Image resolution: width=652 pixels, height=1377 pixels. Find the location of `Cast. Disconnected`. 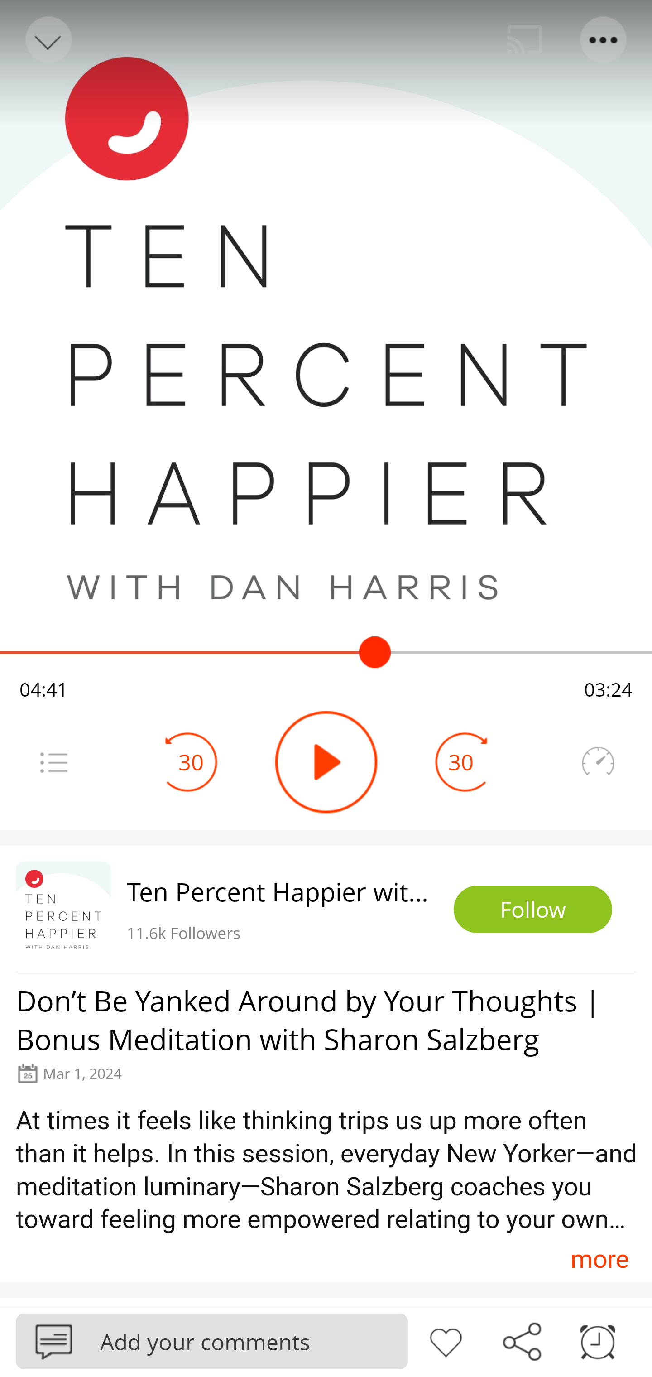

Cast. Disconnected is located at coordinates (525, 40).